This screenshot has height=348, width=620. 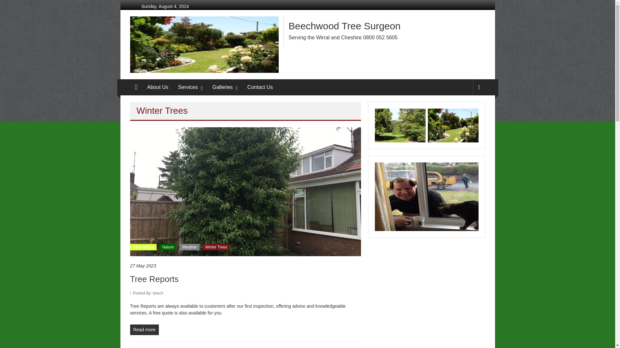 I want to click on Read more, so click(x=144, y=330).